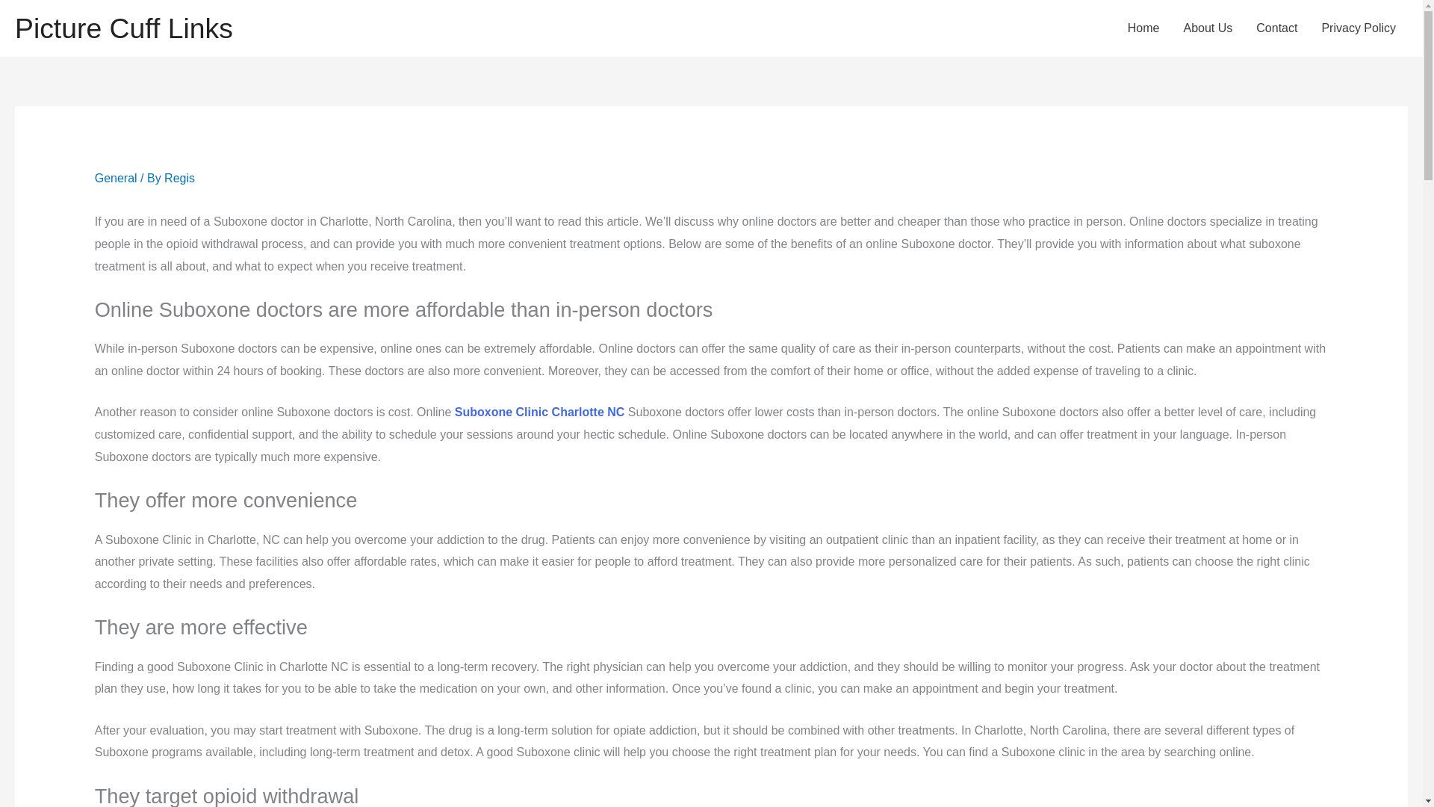 This screenshot has height=807, width=1434. What do you see at coordinates (1358, 28) in the screenshot?
I see `Privacy Policy` at bounding box center [1358, 28].